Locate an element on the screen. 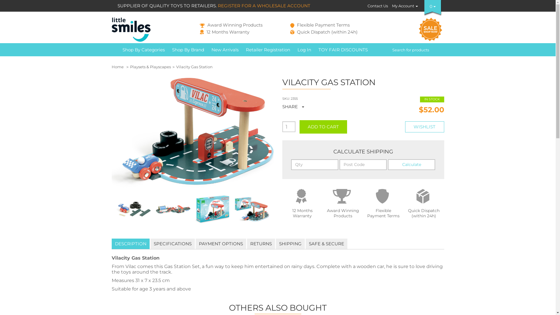  WISHLIST is located at coordinates (425, 127).